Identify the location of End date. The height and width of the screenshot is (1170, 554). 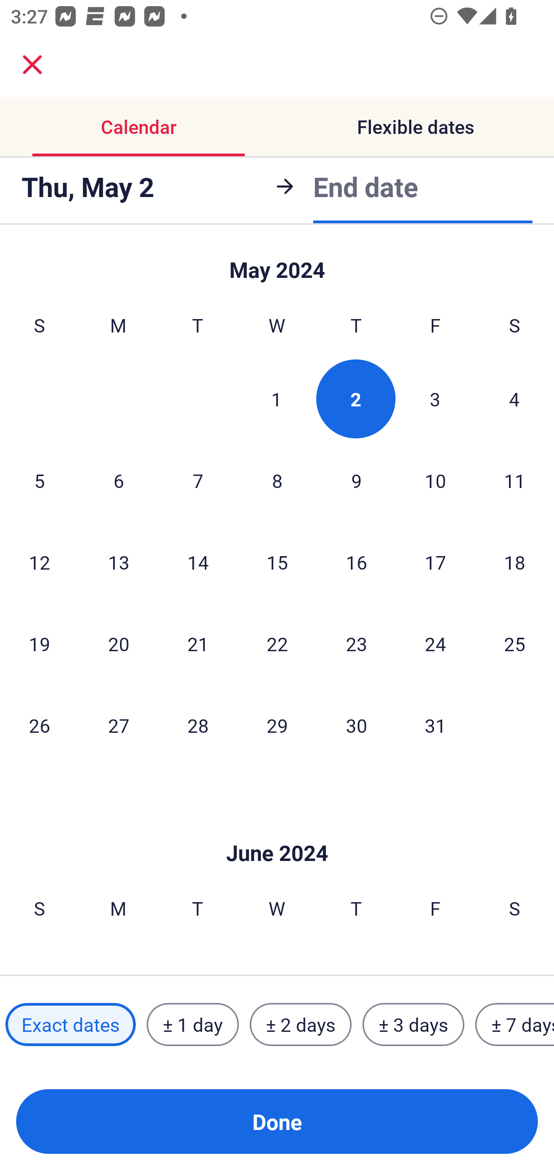
(365, 185).